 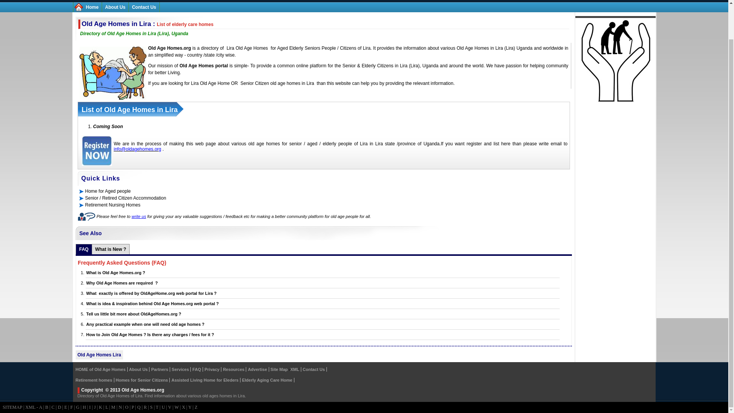 I want to click on About Us, so click(x=115, y=7).